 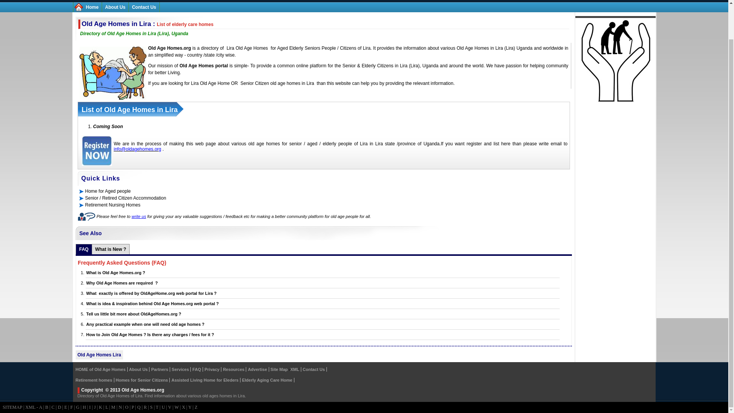 I want to click on About Us, so click(x=115, y=7).